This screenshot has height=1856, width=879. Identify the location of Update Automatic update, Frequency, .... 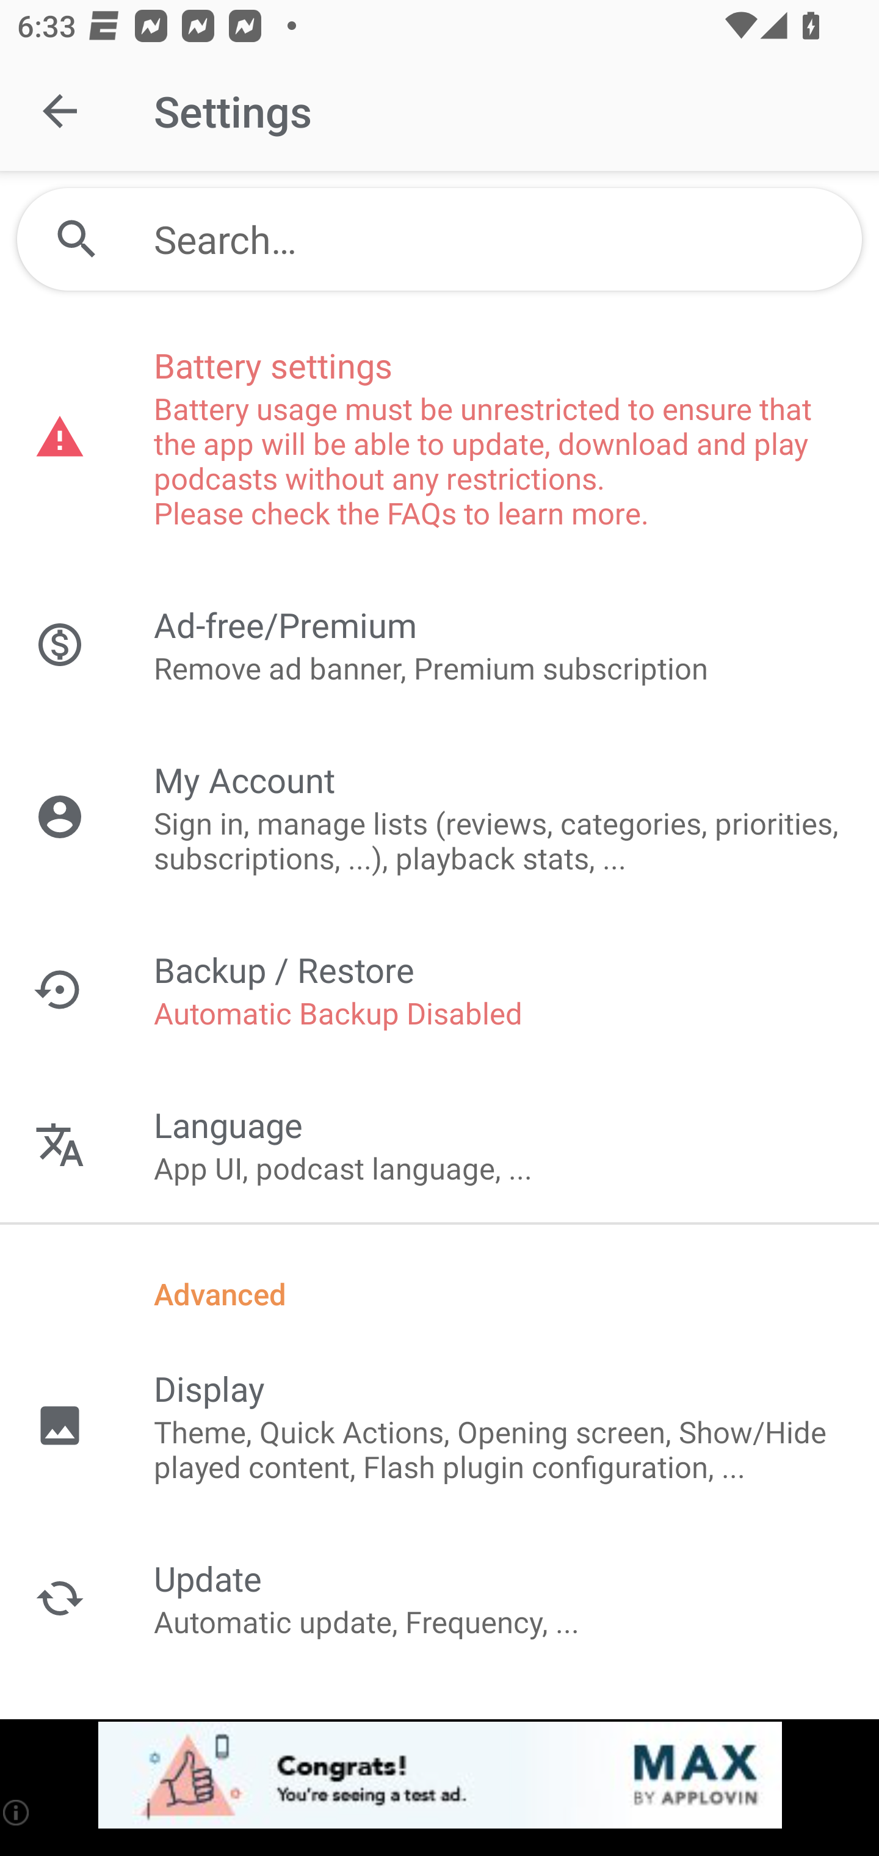
(440, 1598).